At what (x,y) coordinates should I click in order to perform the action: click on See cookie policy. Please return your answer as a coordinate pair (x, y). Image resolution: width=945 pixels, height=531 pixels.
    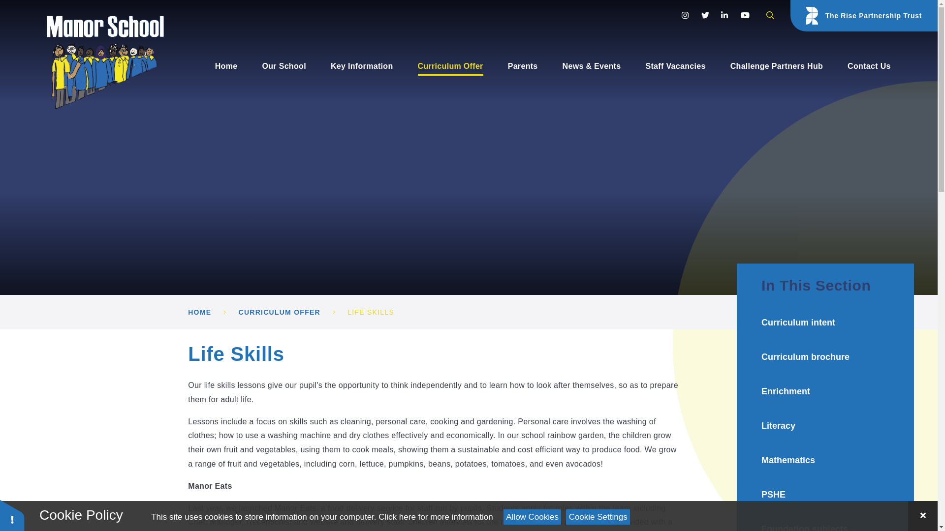
    Looking at the image, I should click on (435, 517).